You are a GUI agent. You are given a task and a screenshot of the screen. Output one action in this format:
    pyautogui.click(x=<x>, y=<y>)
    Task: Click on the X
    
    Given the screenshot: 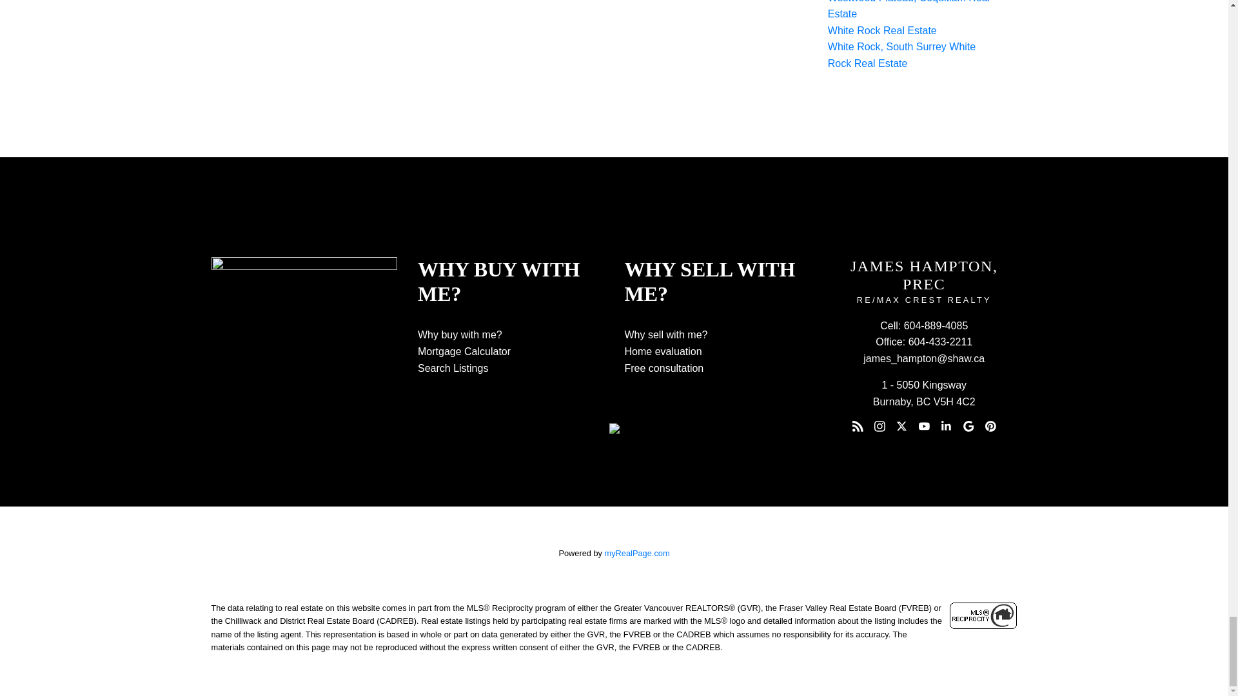 What is the action you would take?
    pyautogui.click(x=901, y=427)
    